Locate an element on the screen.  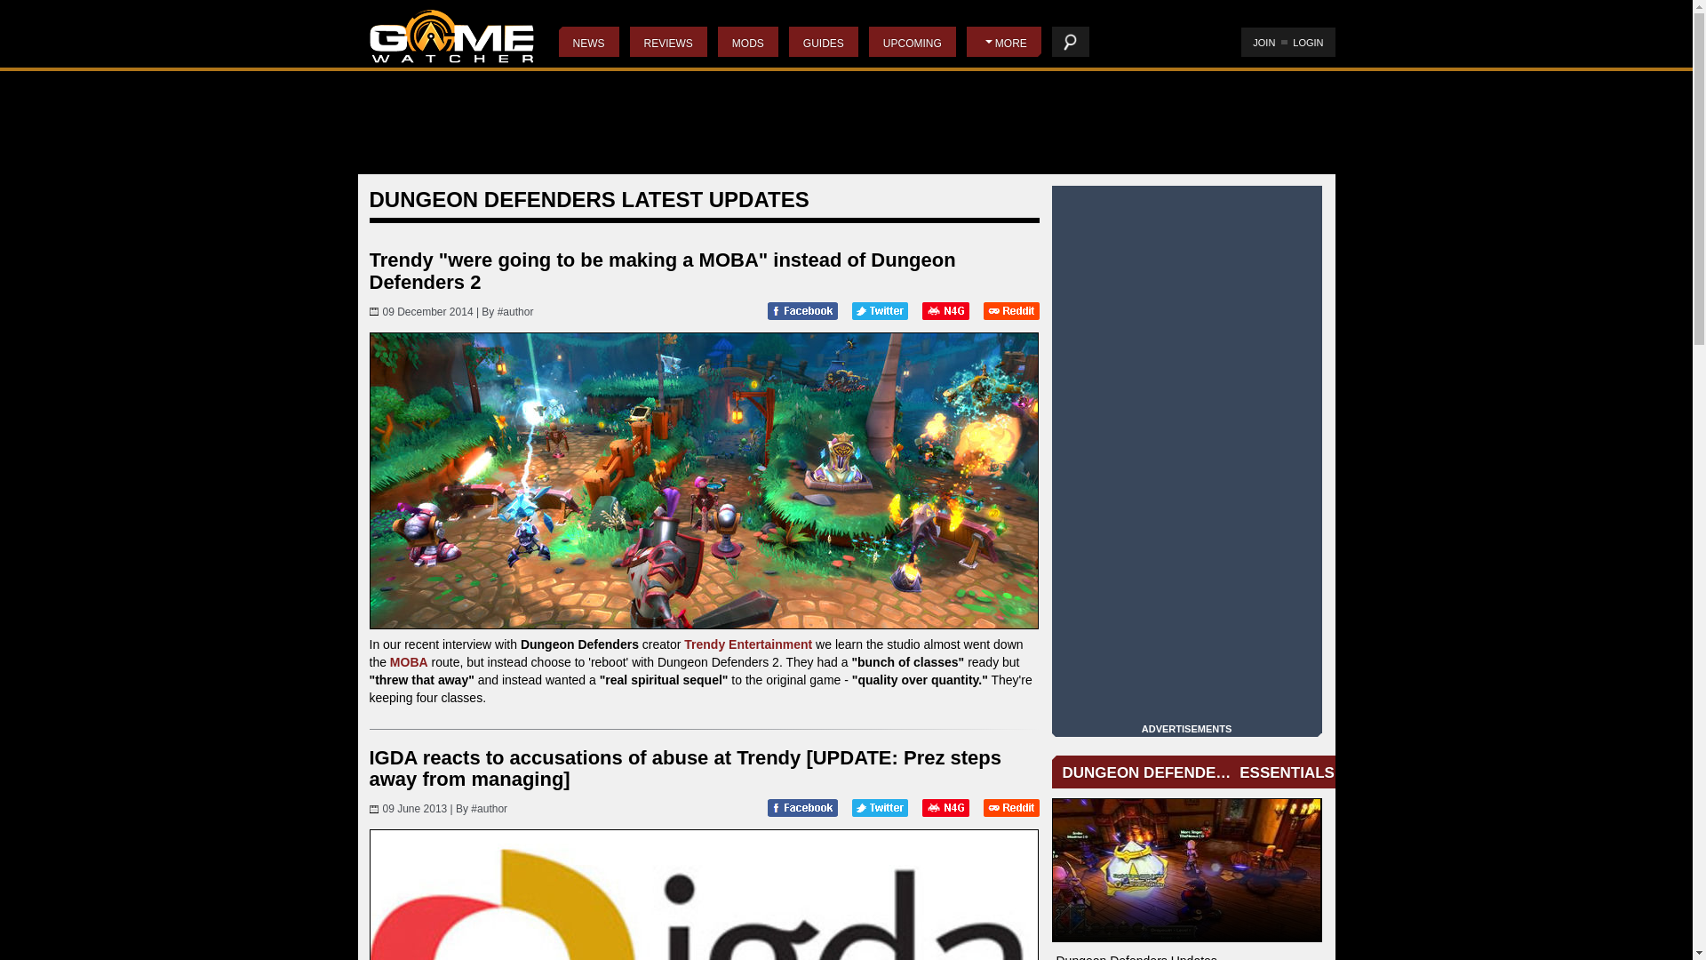
JOIN is located at coordinates (1264, 43).